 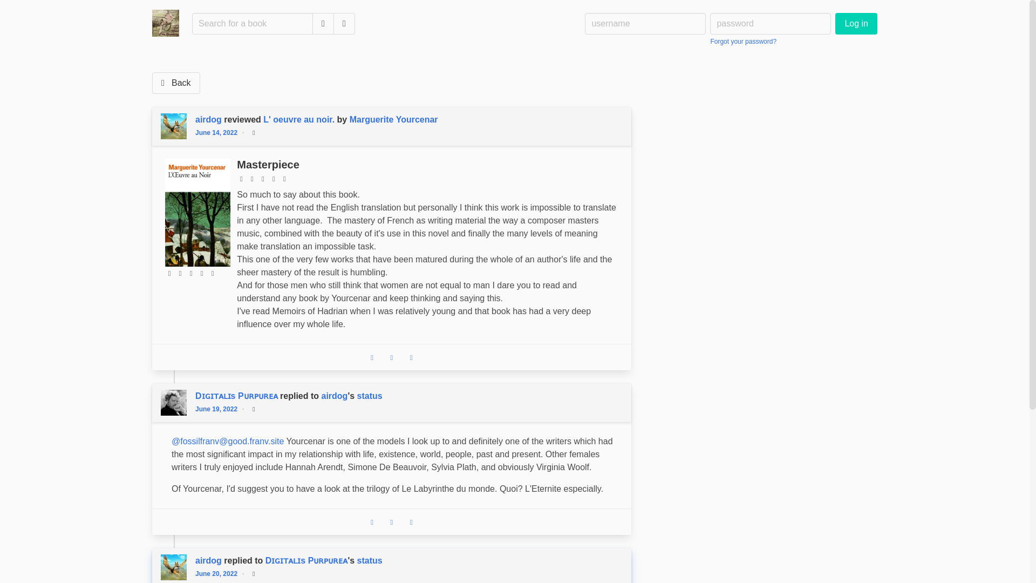 What do you see at coordinates (392, 357) in the screenshot?
I see `Boost status` at bounding box center [392, 357].